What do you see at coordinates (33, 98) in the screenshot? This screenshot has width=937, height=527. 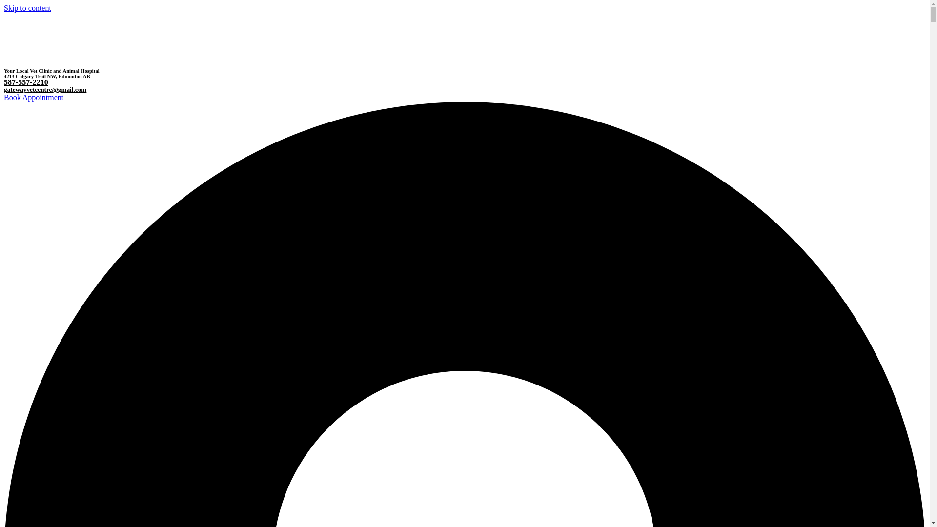 I see `Book Appointment` at bounding box center [33, 98].